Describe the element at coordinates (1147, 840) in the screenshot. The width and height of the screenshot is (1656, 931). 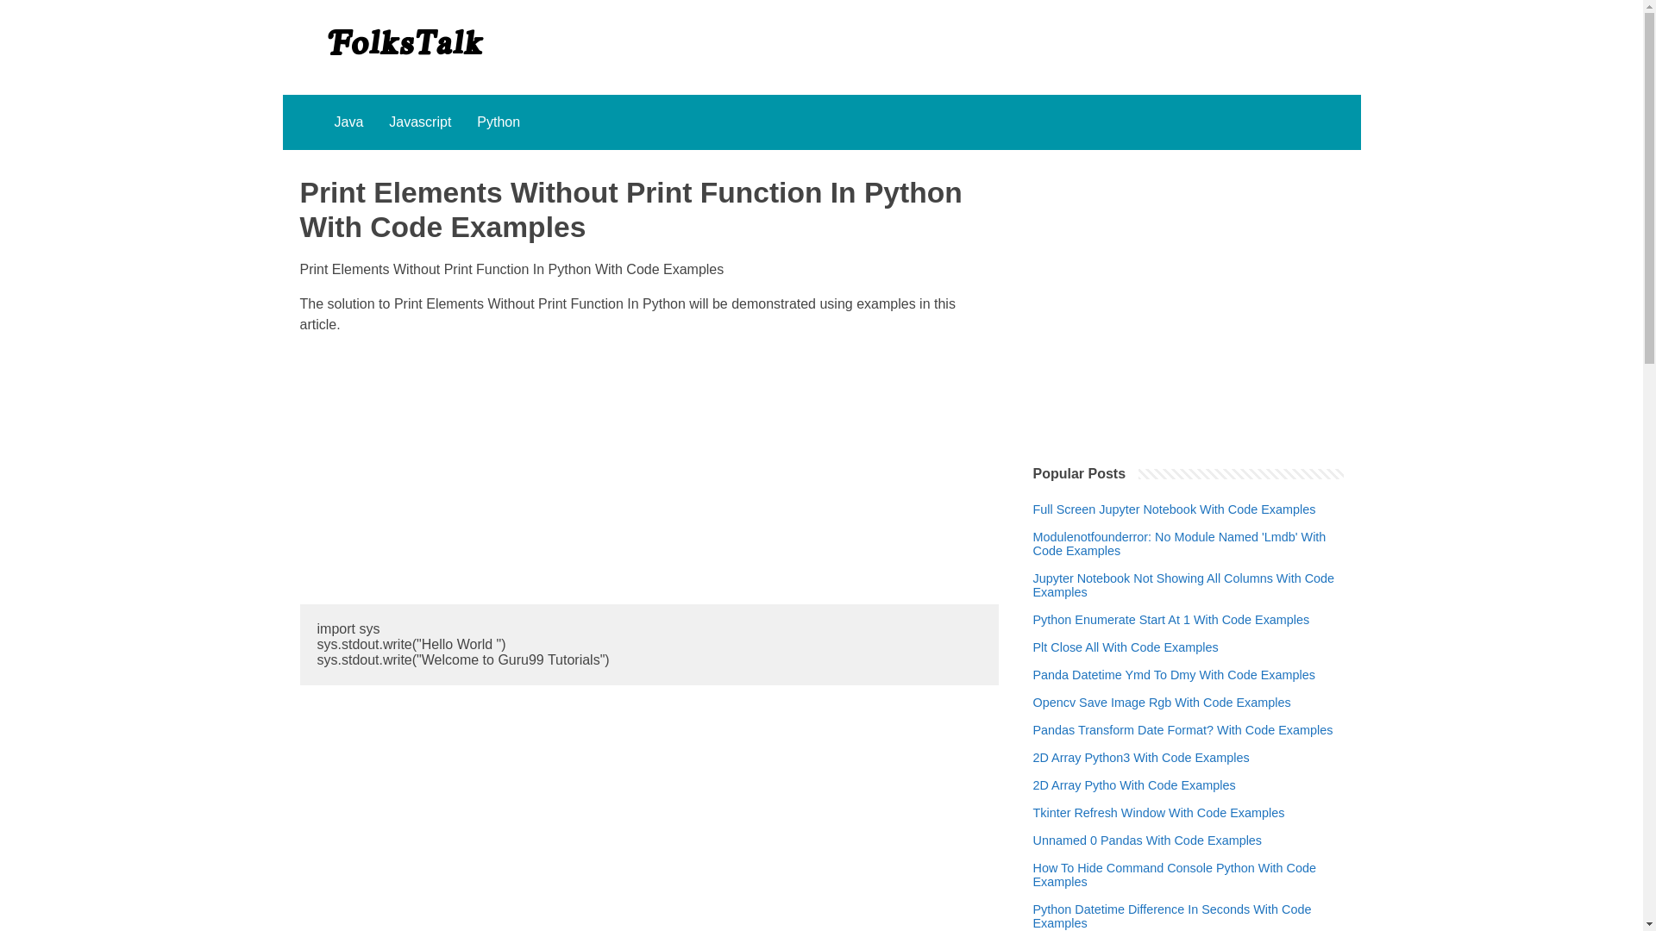
I see `Unnamed 0 Pandas With Code Examples` at that location.